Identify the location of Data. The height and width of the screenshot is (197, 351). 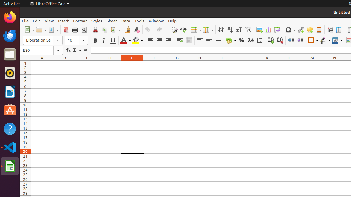
(126, 21).